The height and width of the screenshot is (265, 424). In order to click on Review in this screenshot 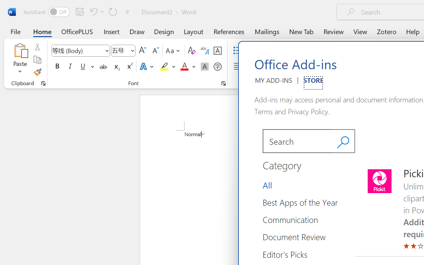, I will do `click(334, 31)`.